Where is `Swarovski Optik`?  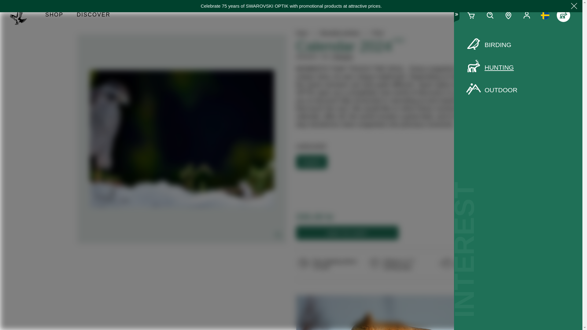 Swarovski Optik is located at coordinates (21, 15).